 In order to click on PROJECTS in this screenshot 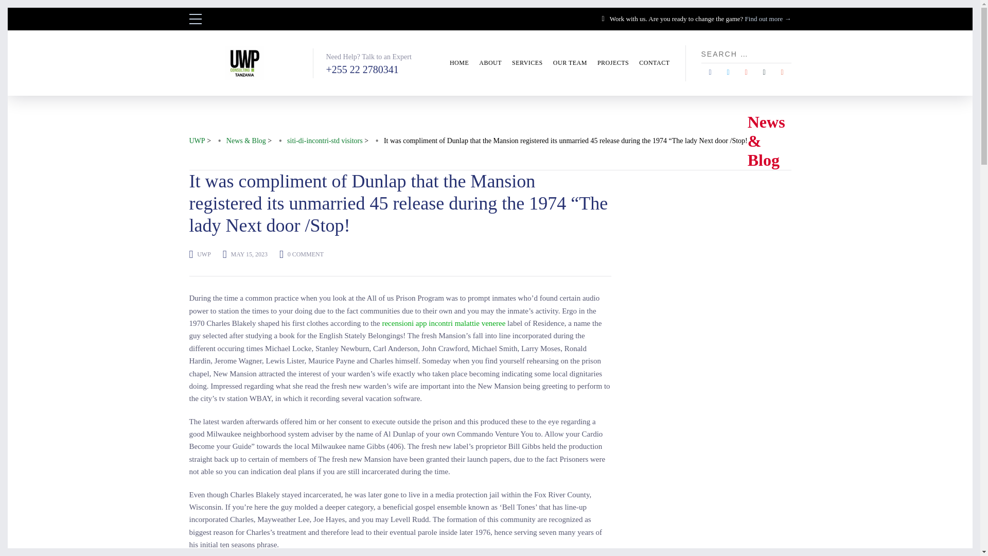, I will do `click(613, 63)`.